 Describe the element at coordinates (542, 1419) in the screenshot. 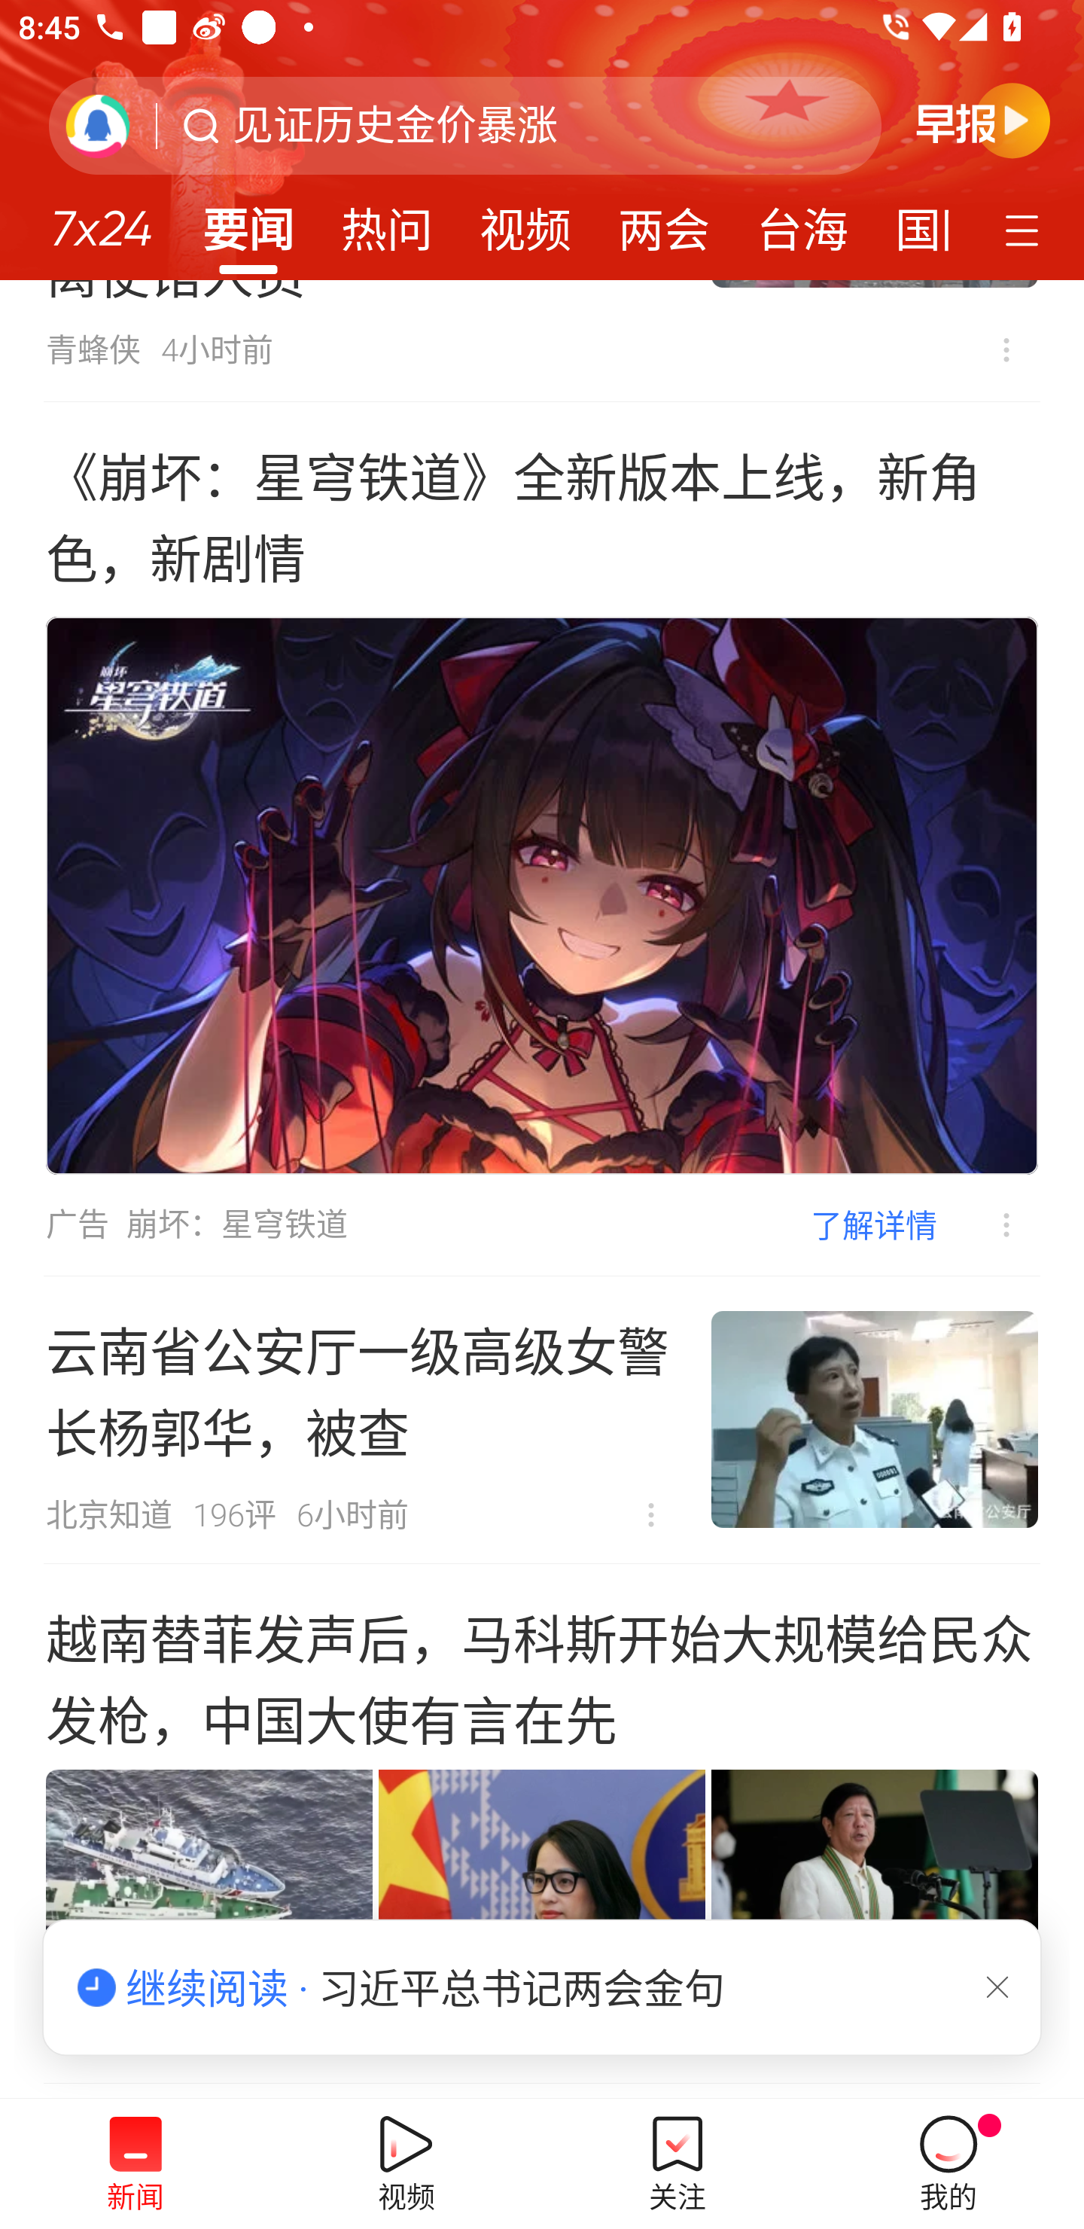

I see `云南省公安厅一级高级女警长杨郭华，被查 北京知道 196评 6小时前  不感兴趣` at that location.